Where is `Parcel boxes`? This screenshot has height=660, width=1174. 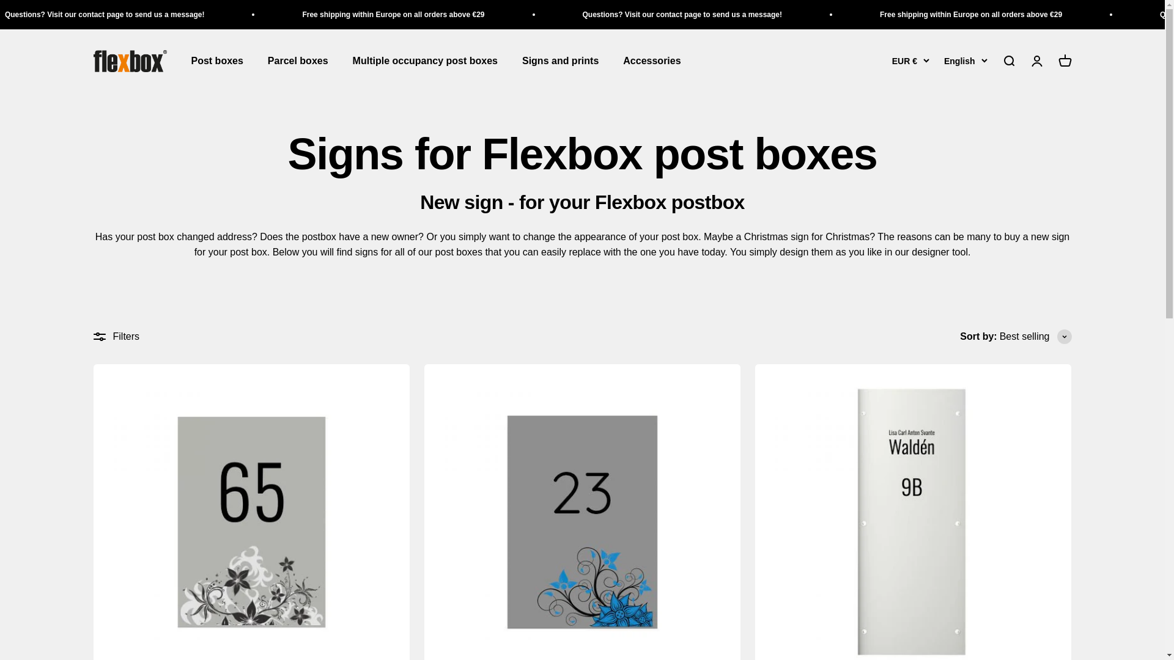
Parcel boxes is located at coordinates (298, 61).